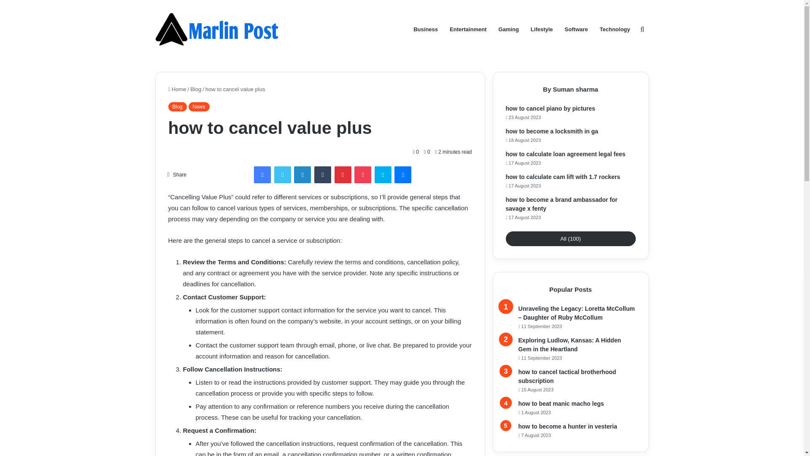 This screenshot has width=810, height=456. I want to click on Home, so click(177, 90).